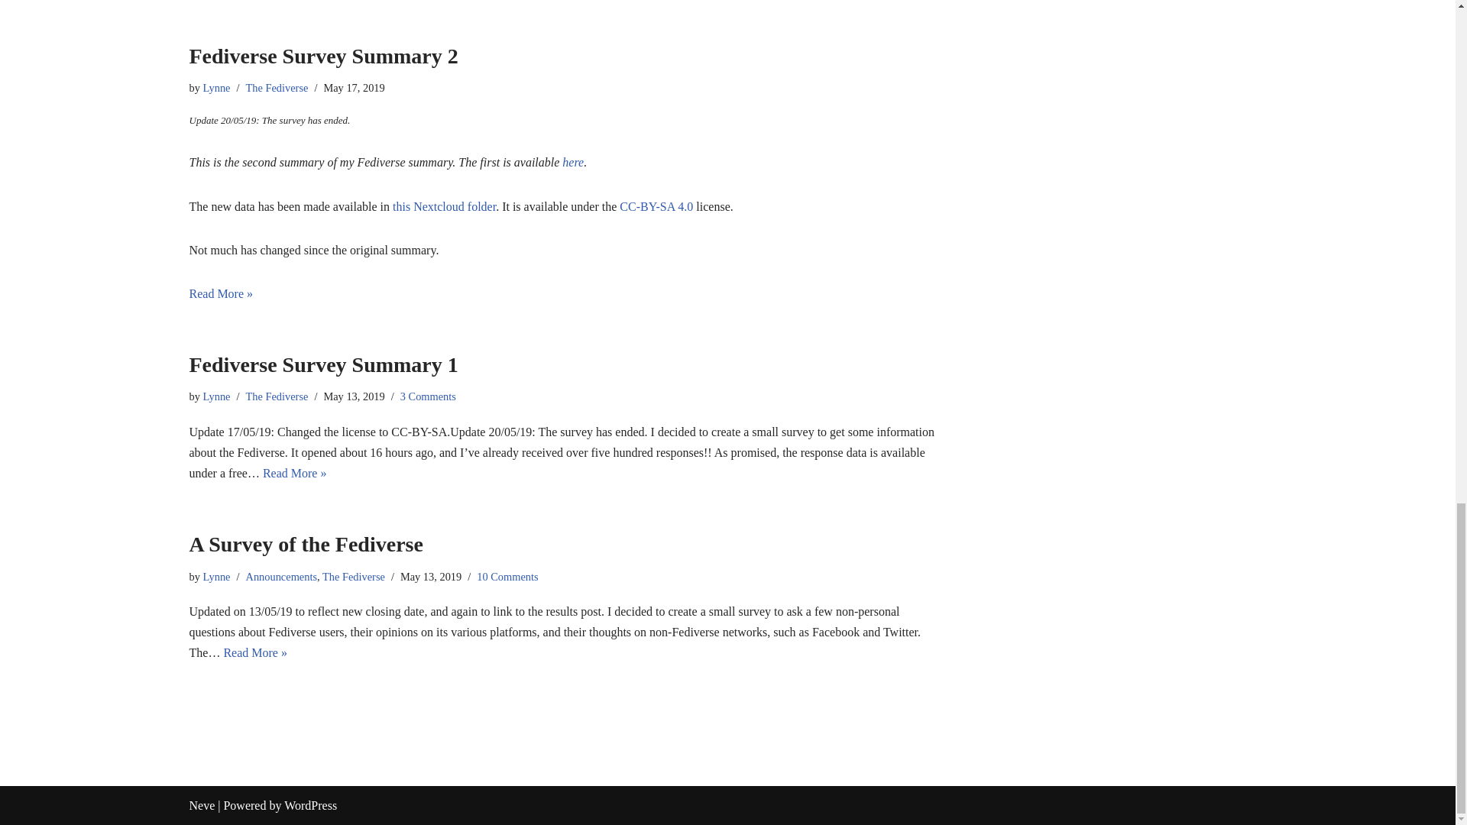 The width and height of the screenshot is (1467, 825). What do you see at coordinates (217, 87) in the screenshot?
I see `Lynne` at bounding box center [217, 87].